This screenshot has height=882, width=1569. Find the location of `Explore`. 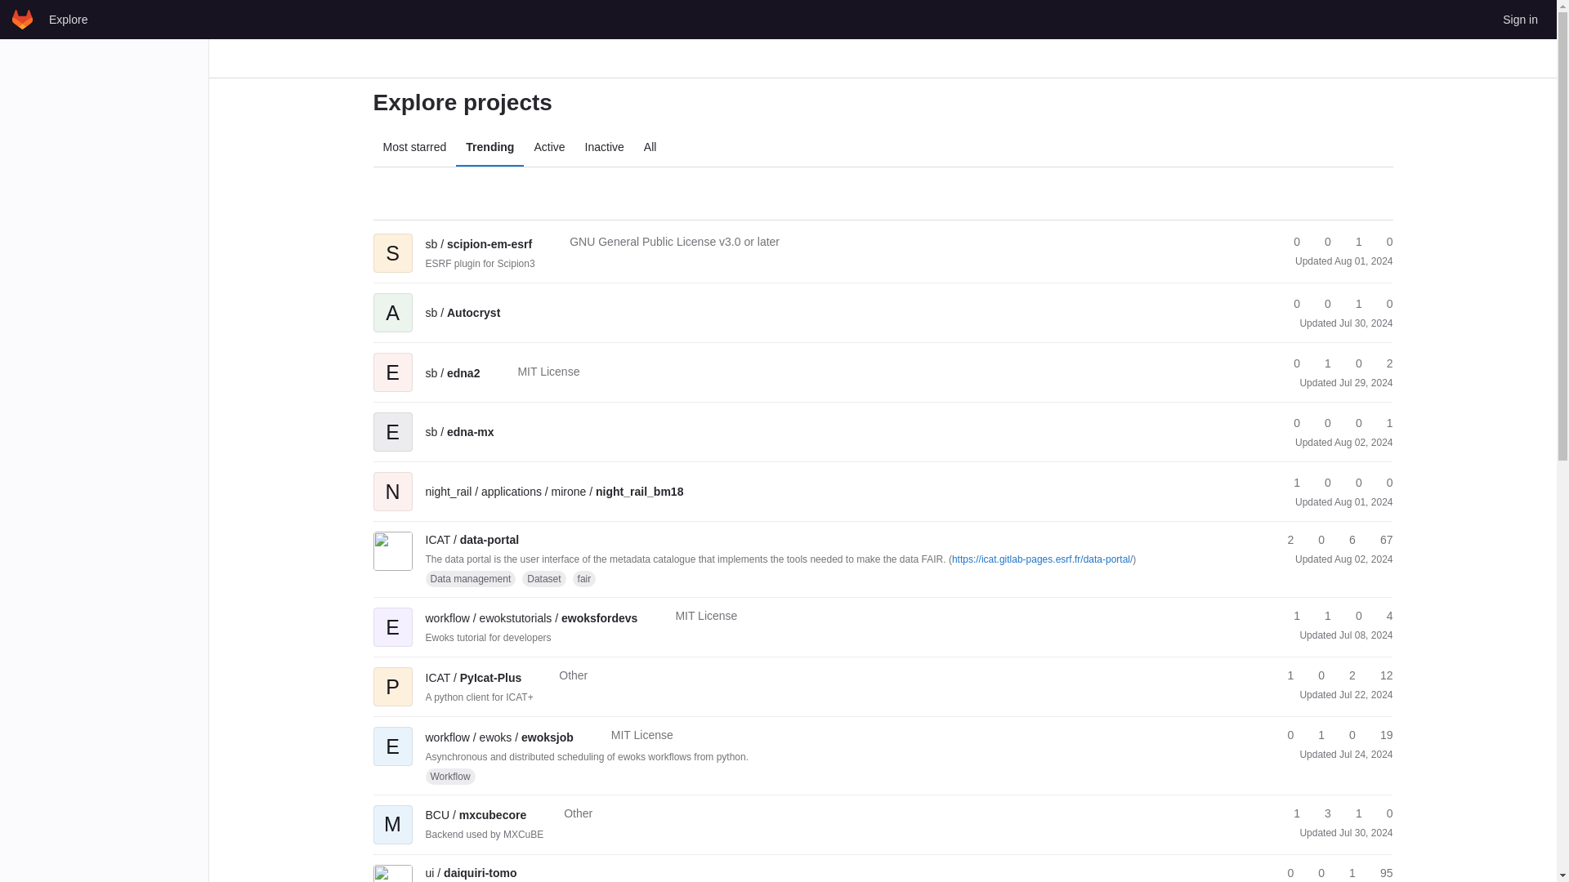

Explore is located at coordinates (68, 19).